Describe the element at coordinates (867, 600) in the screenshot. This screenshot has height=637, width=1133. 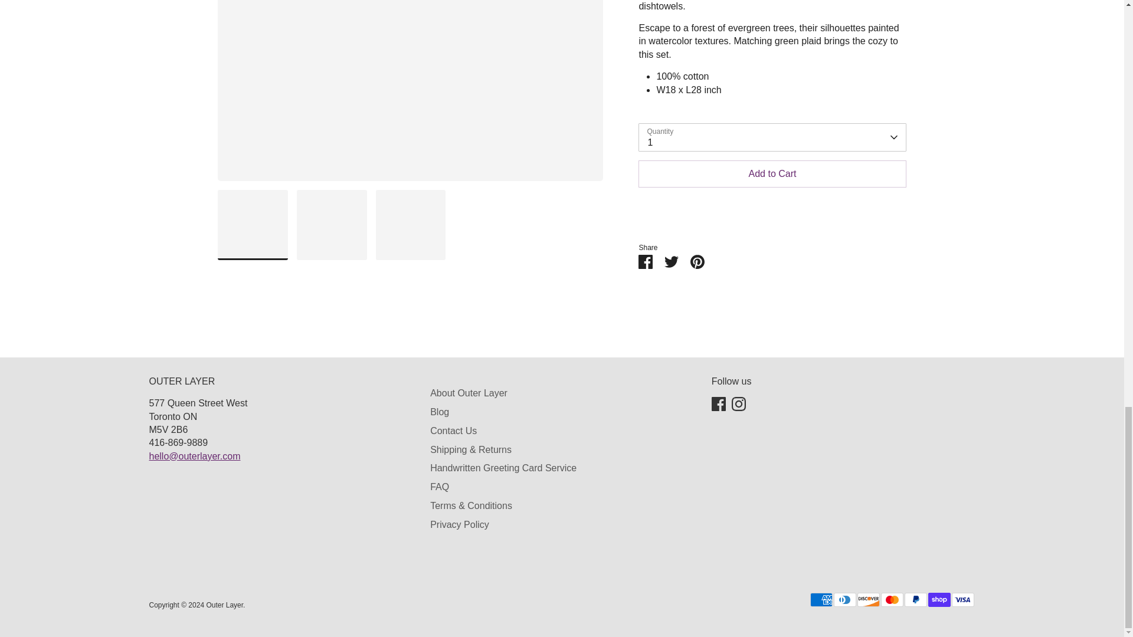
I see `Discover` at that location.